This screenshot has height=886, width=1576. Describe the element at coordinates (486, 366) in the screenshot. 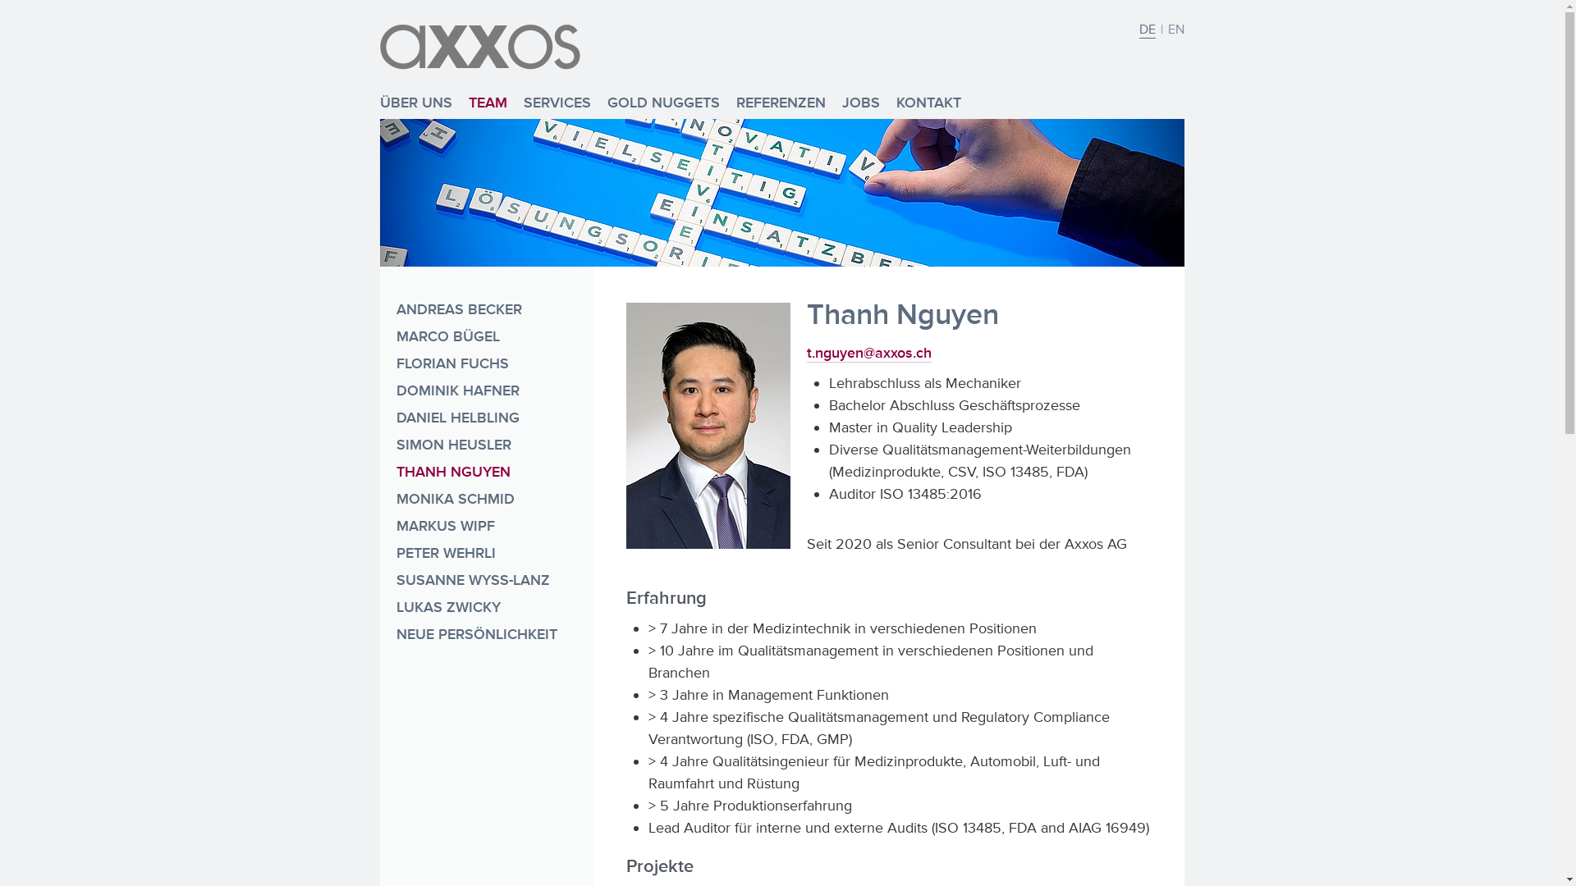

I see `FLORIAN FUCHS` at that location.